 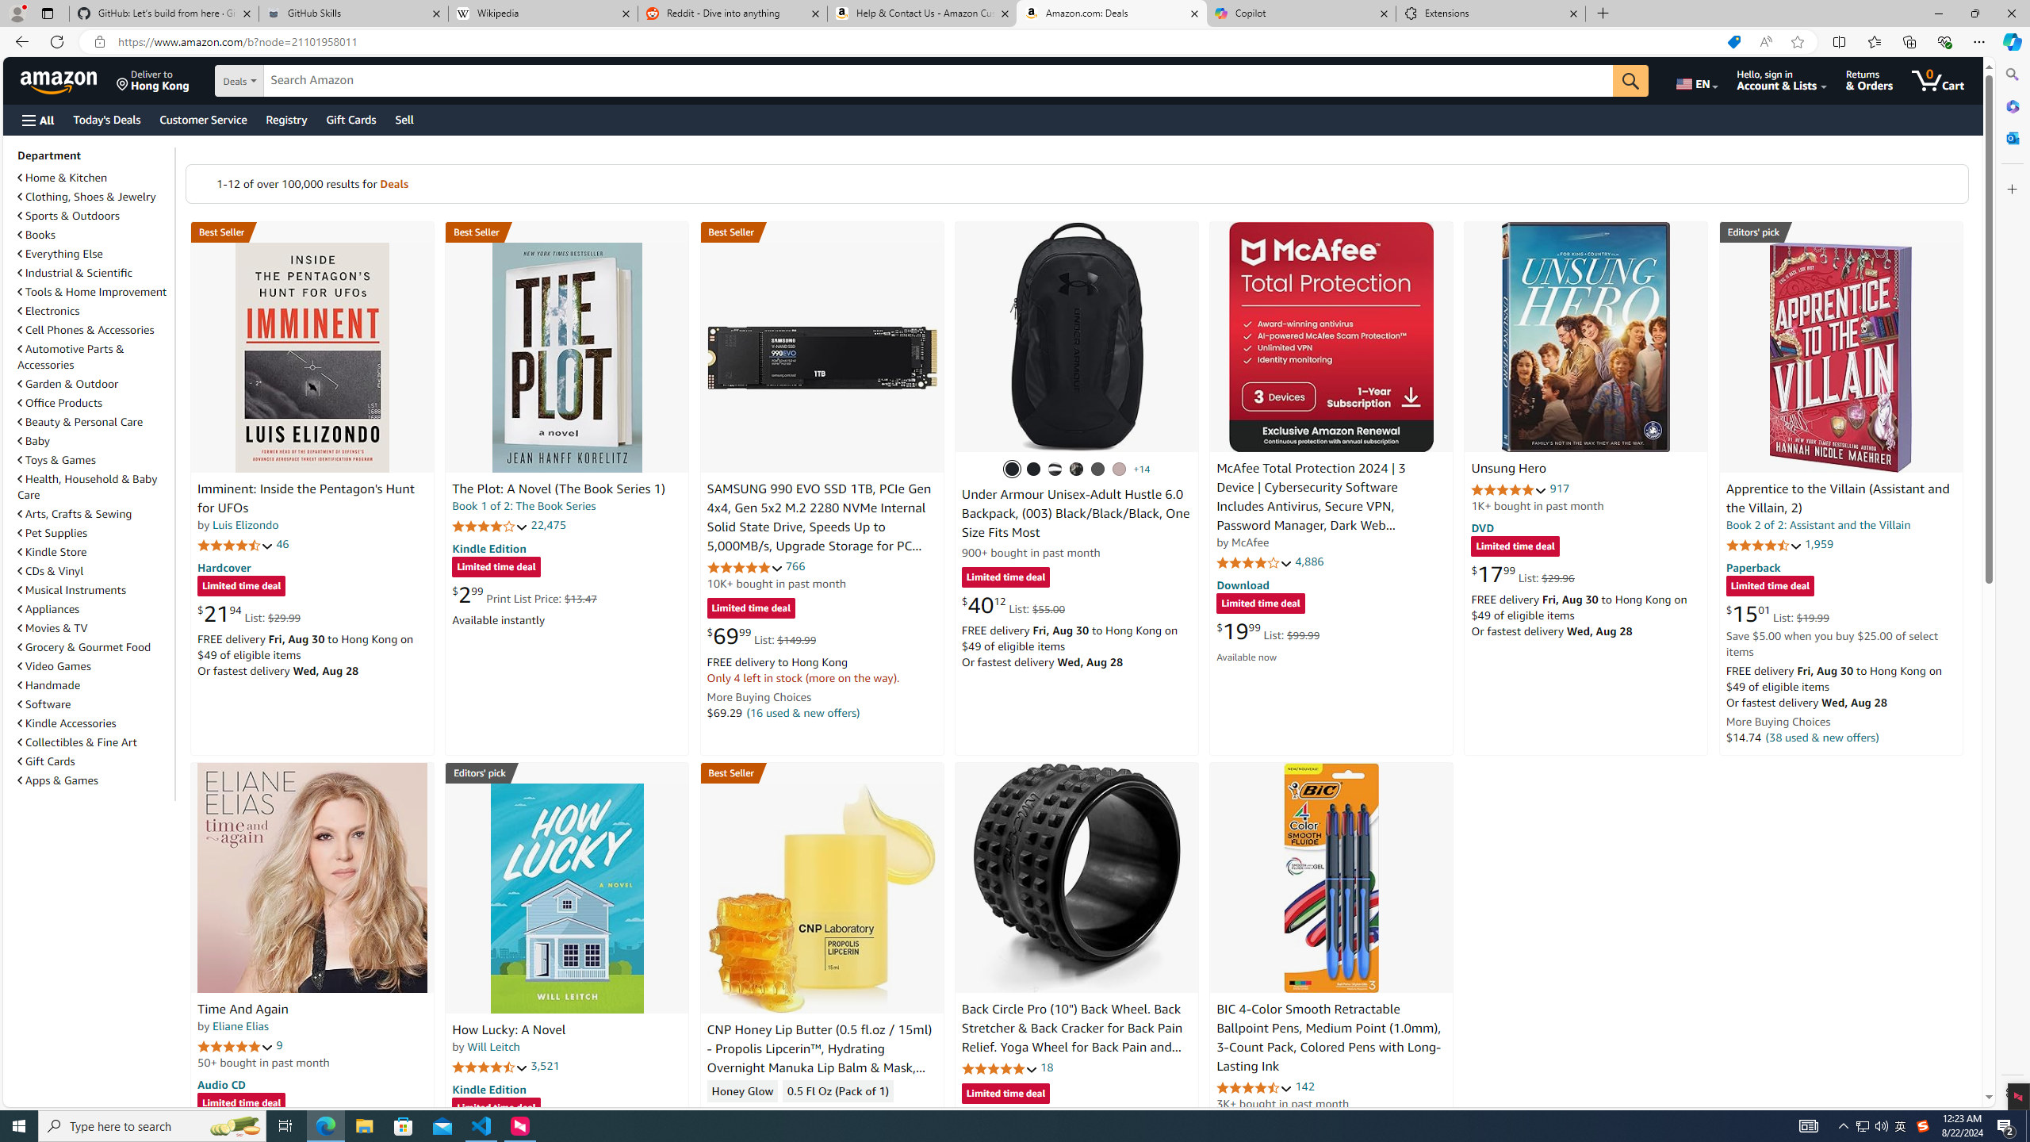 I want to click on Everything Else, so click(x=60, y=254).